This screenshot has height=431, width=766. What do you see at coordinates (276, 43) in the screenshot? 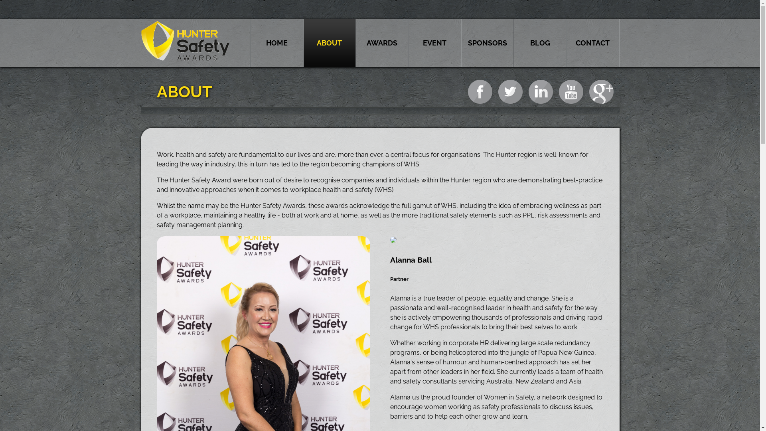
I see `HOME` at bounding box center [276, 43].